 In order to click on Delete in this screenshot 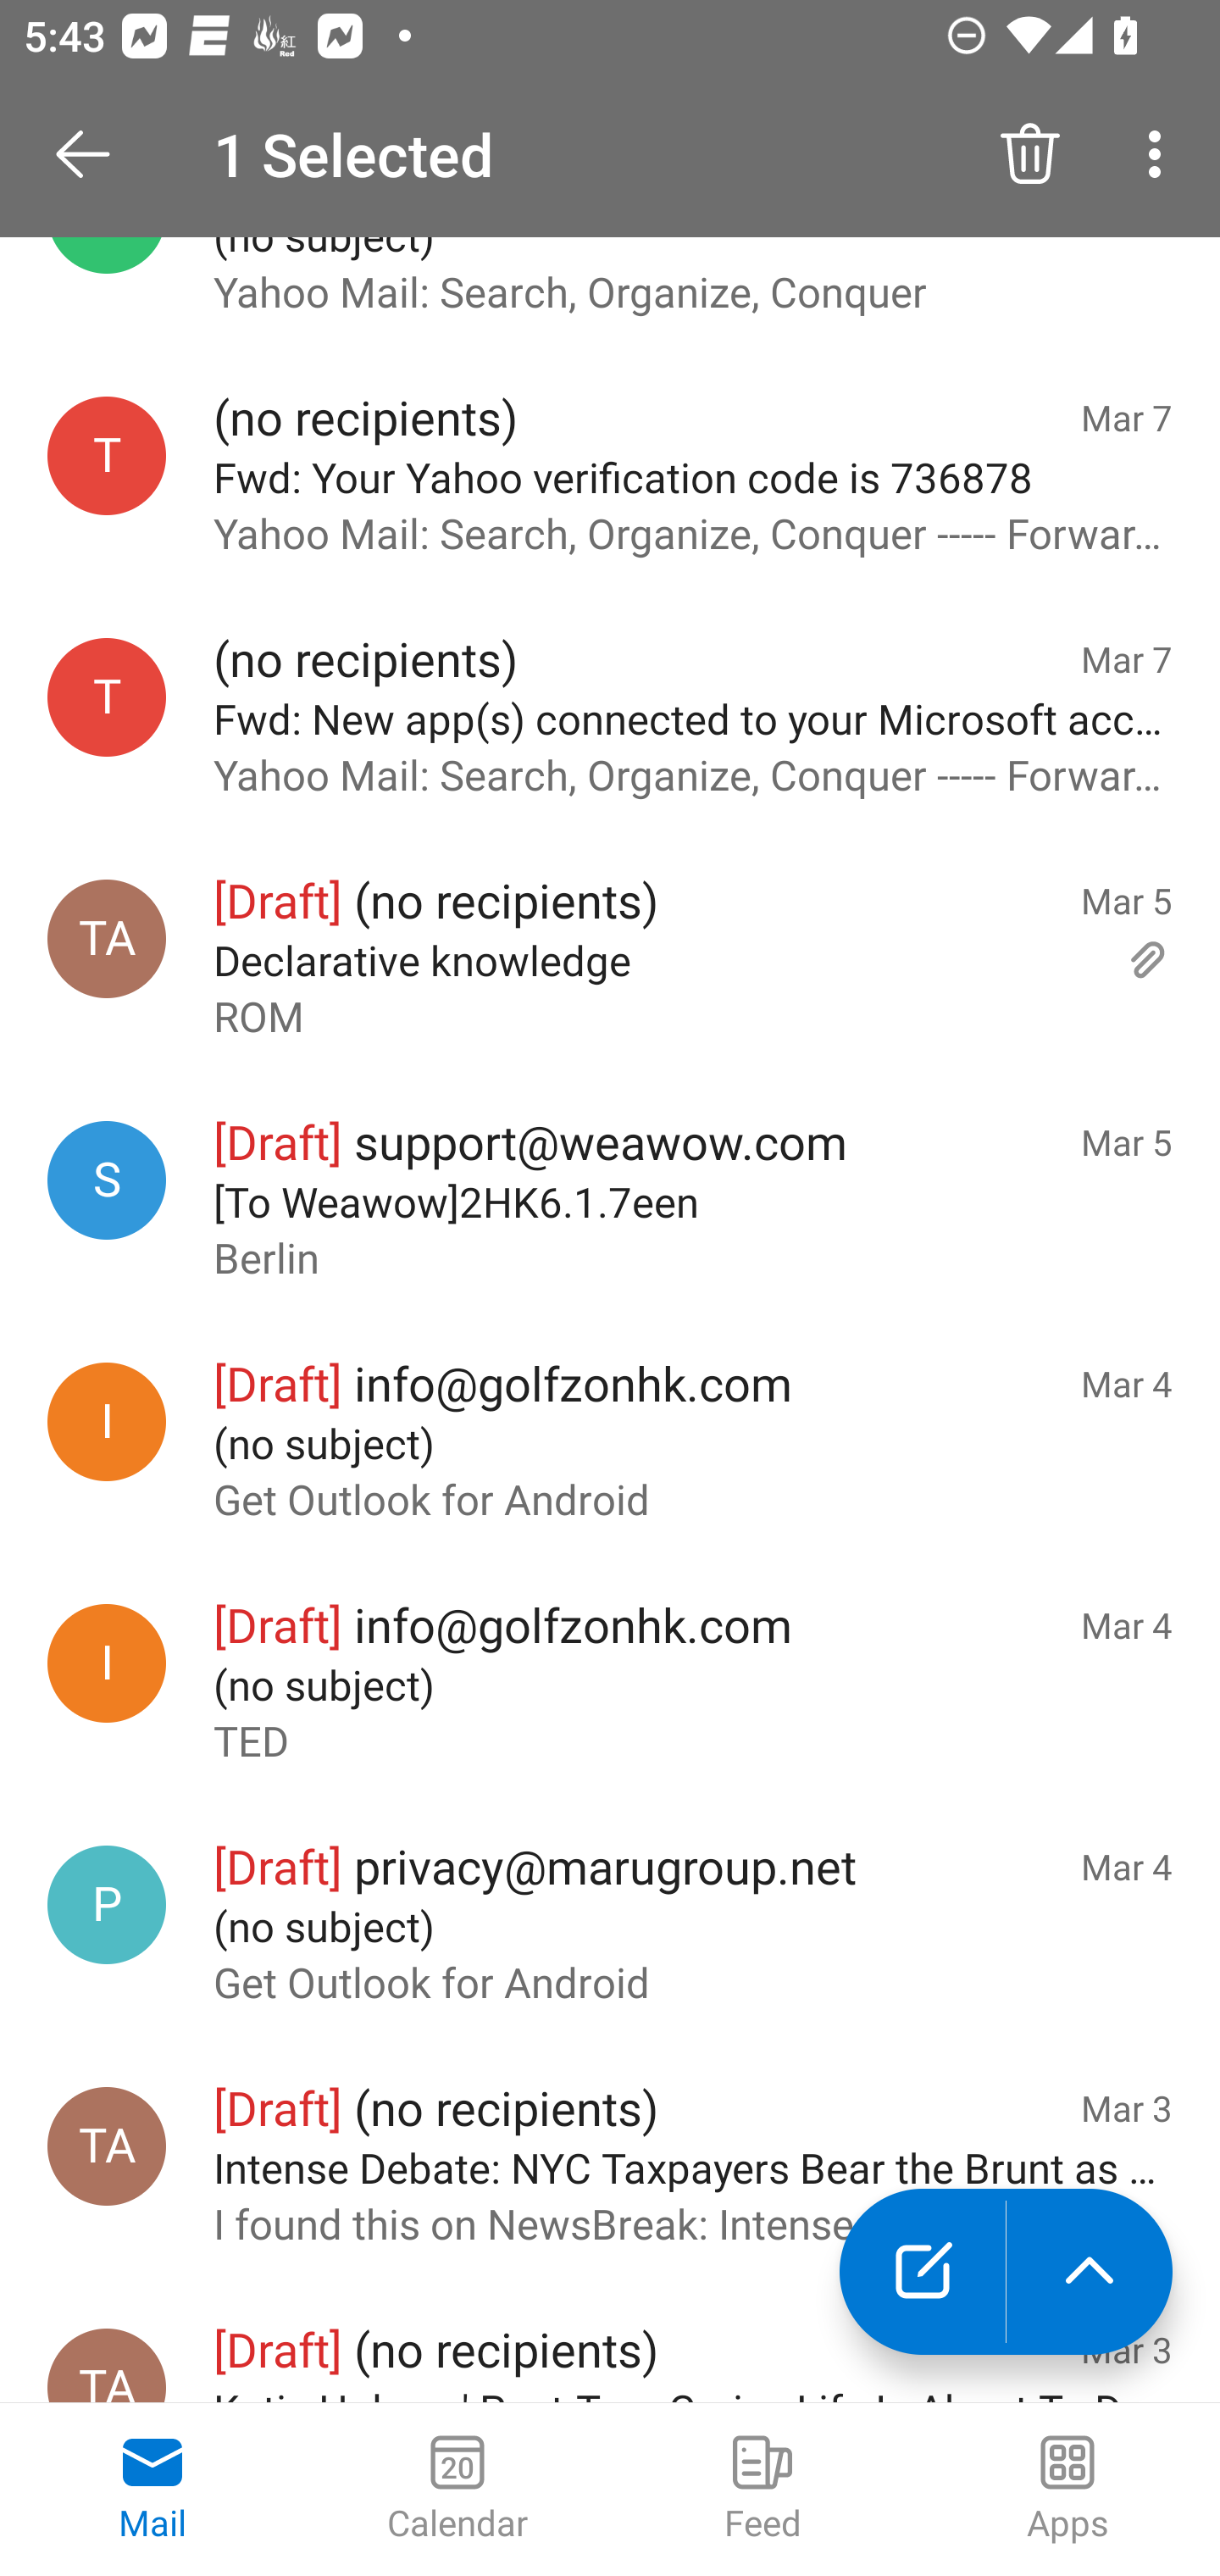, I will do `click(1030, 154)`.